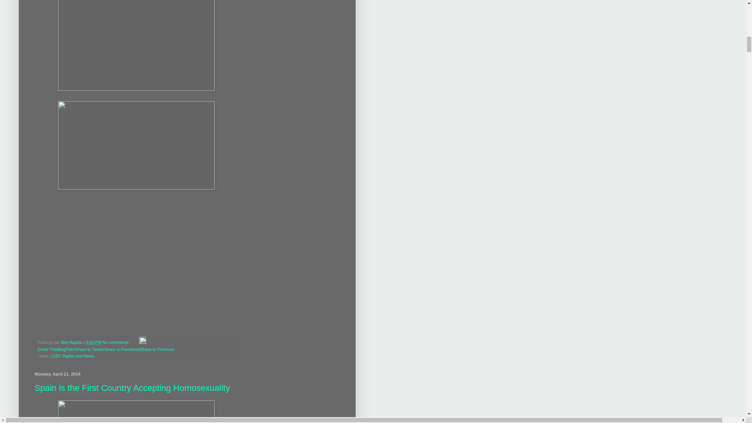  What do you see at coordinates (72, 342) in the screenshot?
I see `Ben Aquila` at bounding box center [72, 342].